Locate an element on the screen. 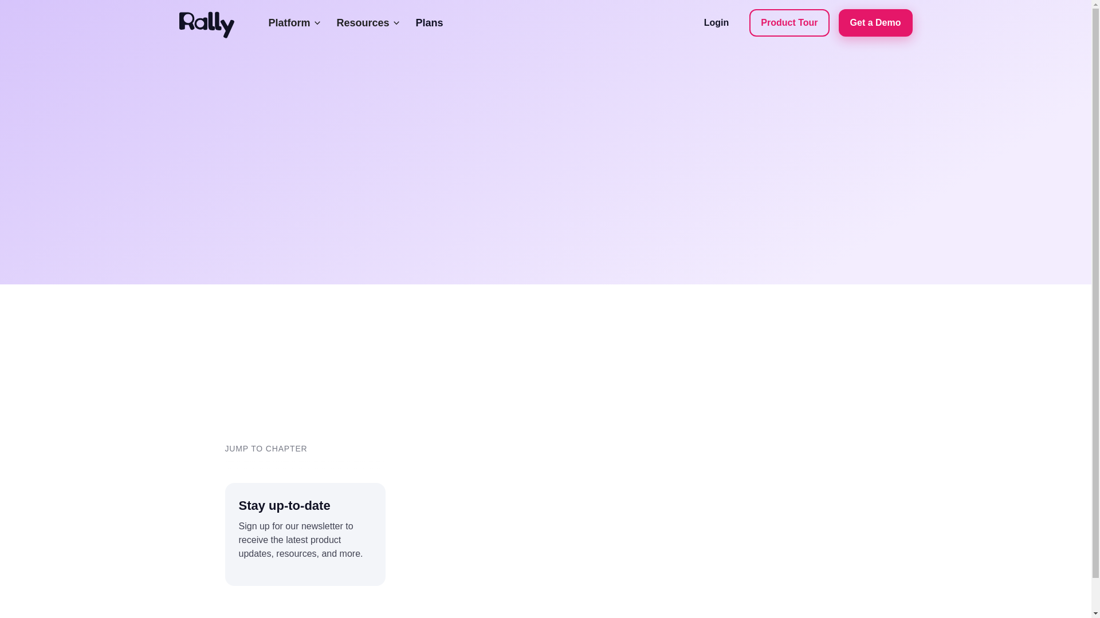 The height and width of the screenshot is (618, 1100). Plans is located at coordinates (430, 23).